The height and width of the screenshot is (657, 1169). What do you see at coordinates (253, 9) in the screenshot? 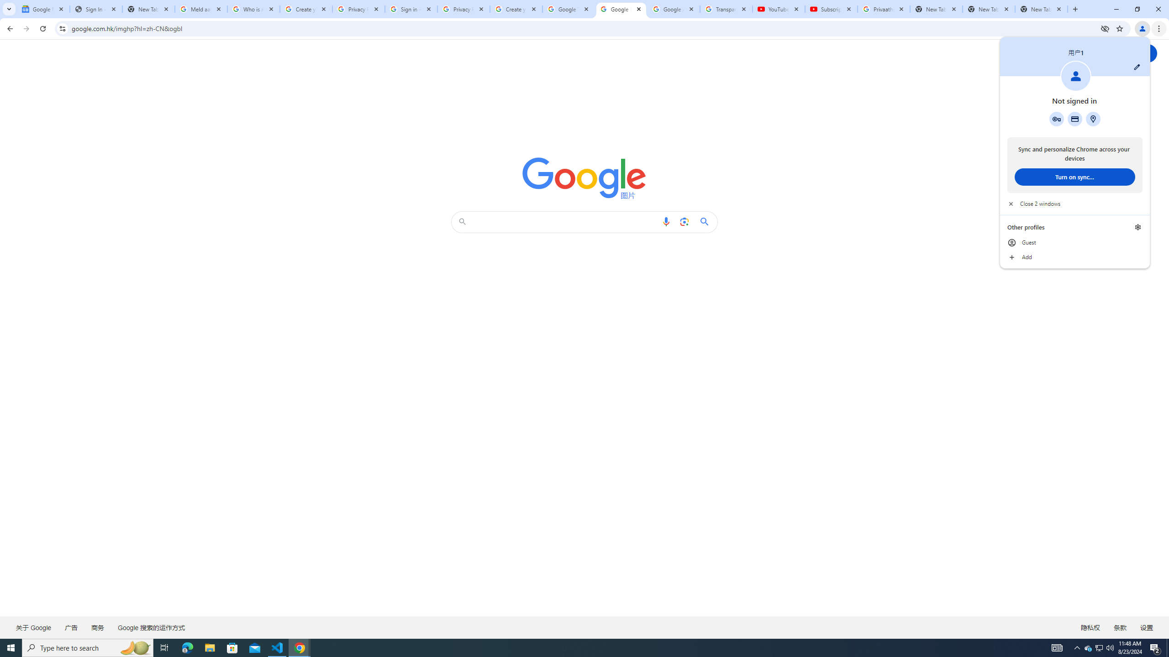
I see `Who is my administrator? - Google Account Help` at bounding box center [253, 9].